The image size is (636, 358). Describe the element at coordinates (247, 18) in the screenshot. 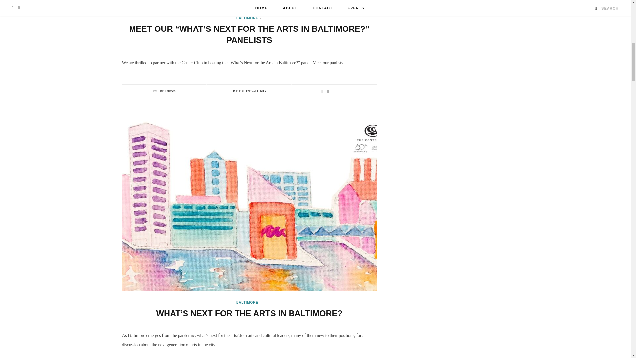

I see `BALTIMORE` at that location.